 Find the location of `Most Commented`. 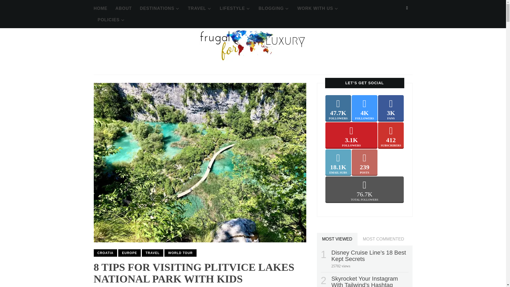

Most Commented is located at coordinates (383, 239).